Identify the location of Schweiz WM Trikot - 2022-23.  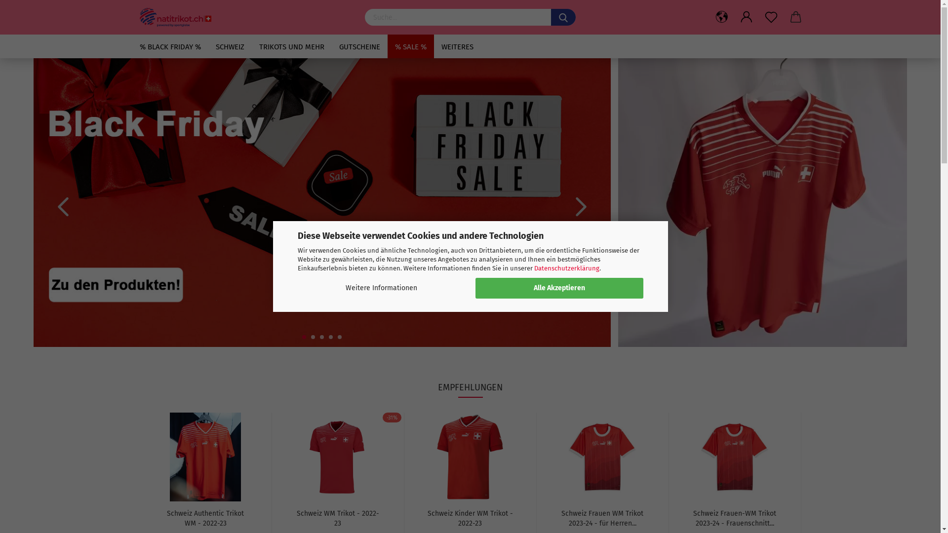
(338, 457).